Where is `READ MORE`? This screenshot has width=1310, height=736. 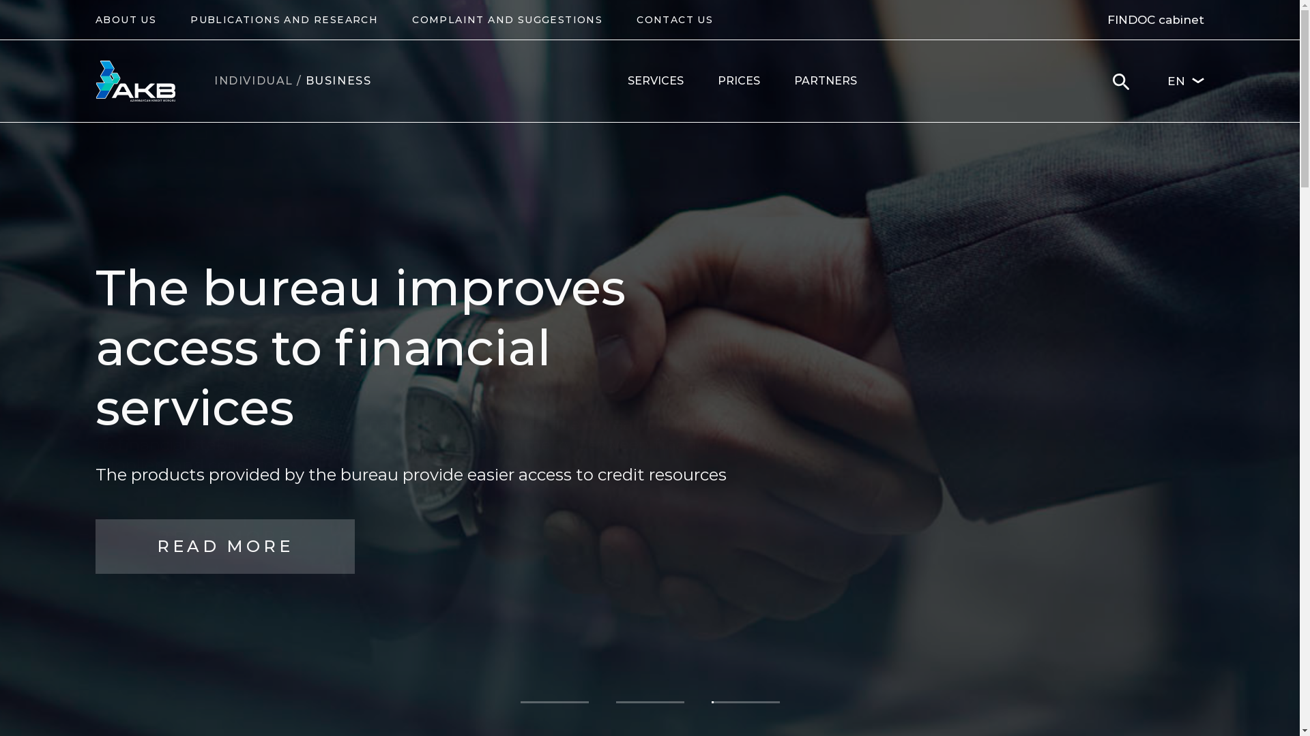
READ MORE is located at coordinates (225, 537).